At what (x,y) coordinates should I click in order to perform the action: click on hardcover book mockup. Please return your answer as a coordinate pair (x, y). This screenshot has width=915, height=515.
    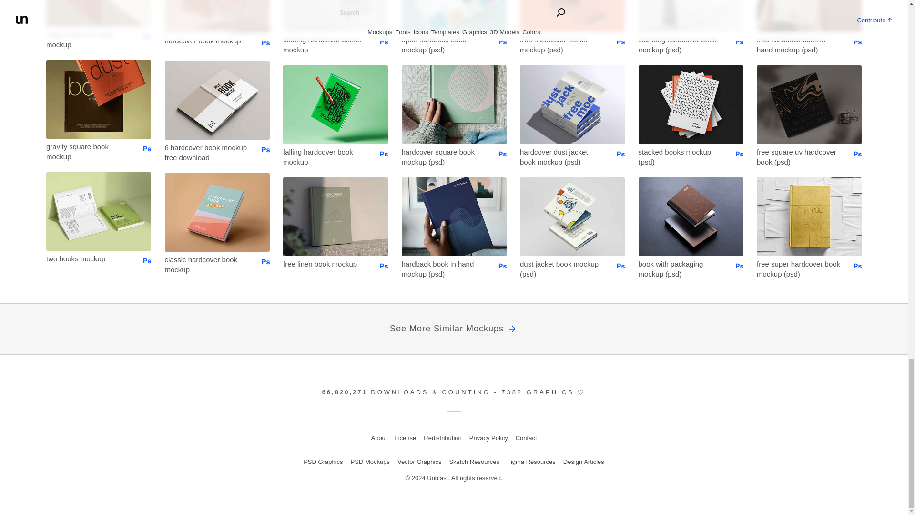
    Looking at the image, I should click on (207, 40).